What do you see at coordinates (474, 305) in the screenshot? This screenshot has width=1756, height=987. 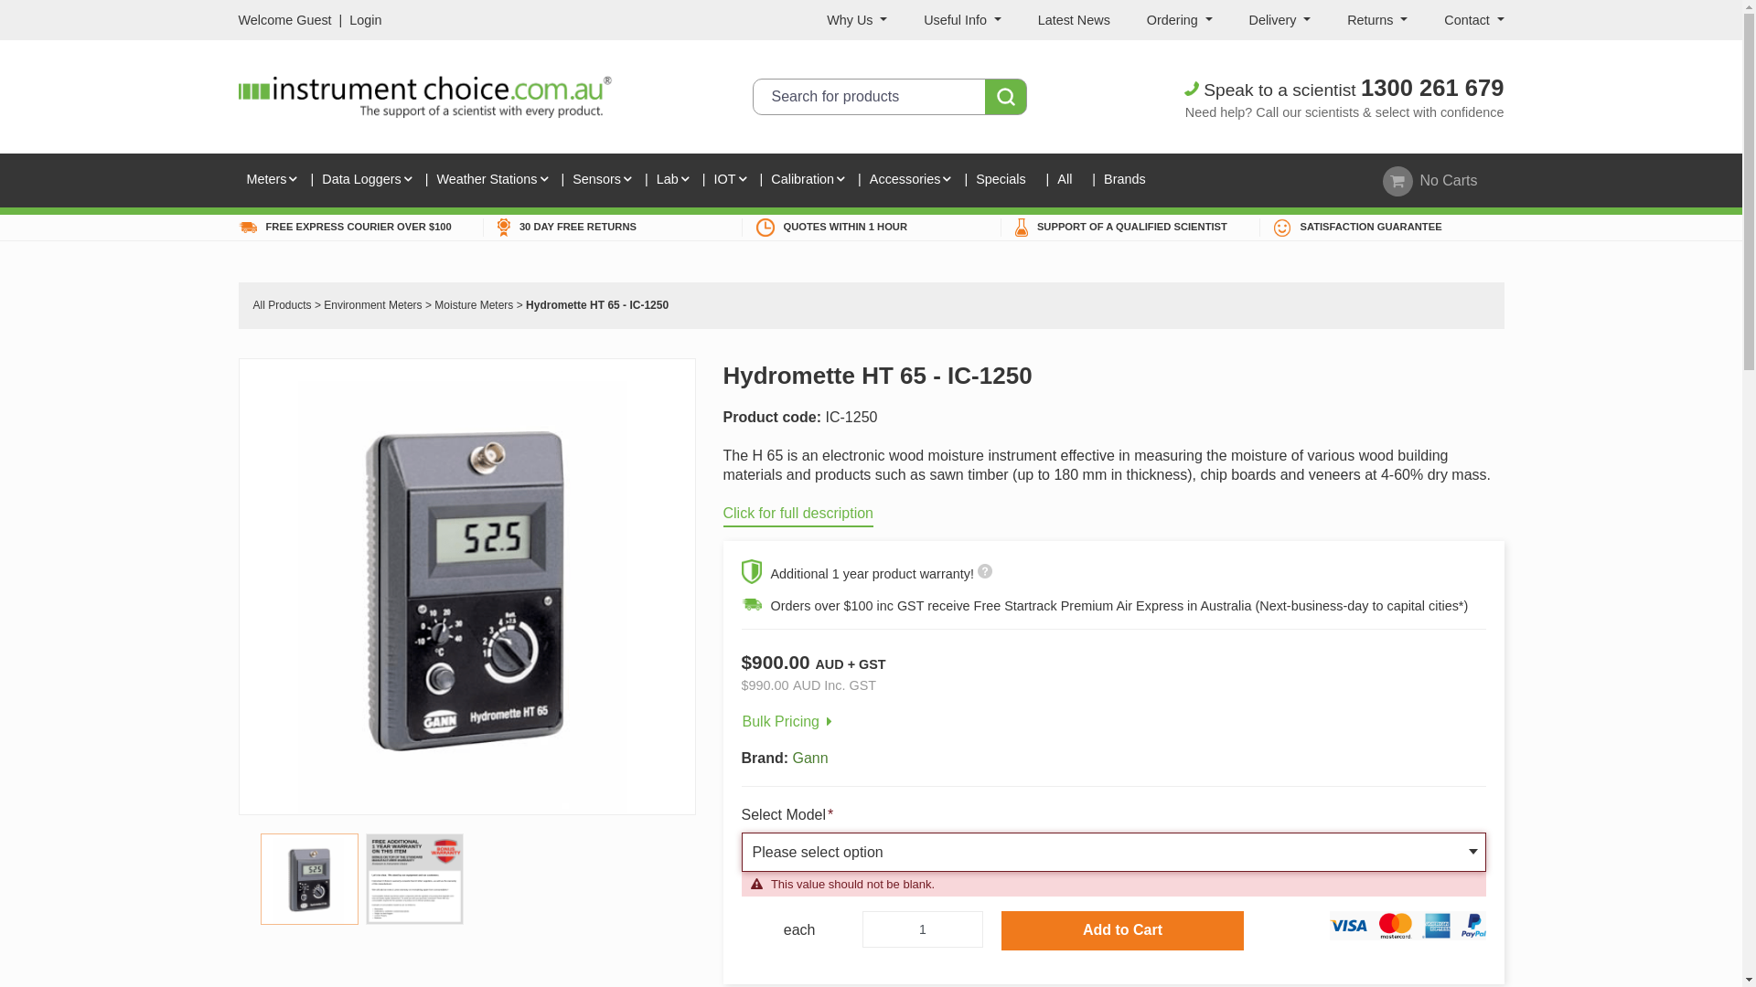 I see `Moisture Meters` at bounding box center [474, 305].